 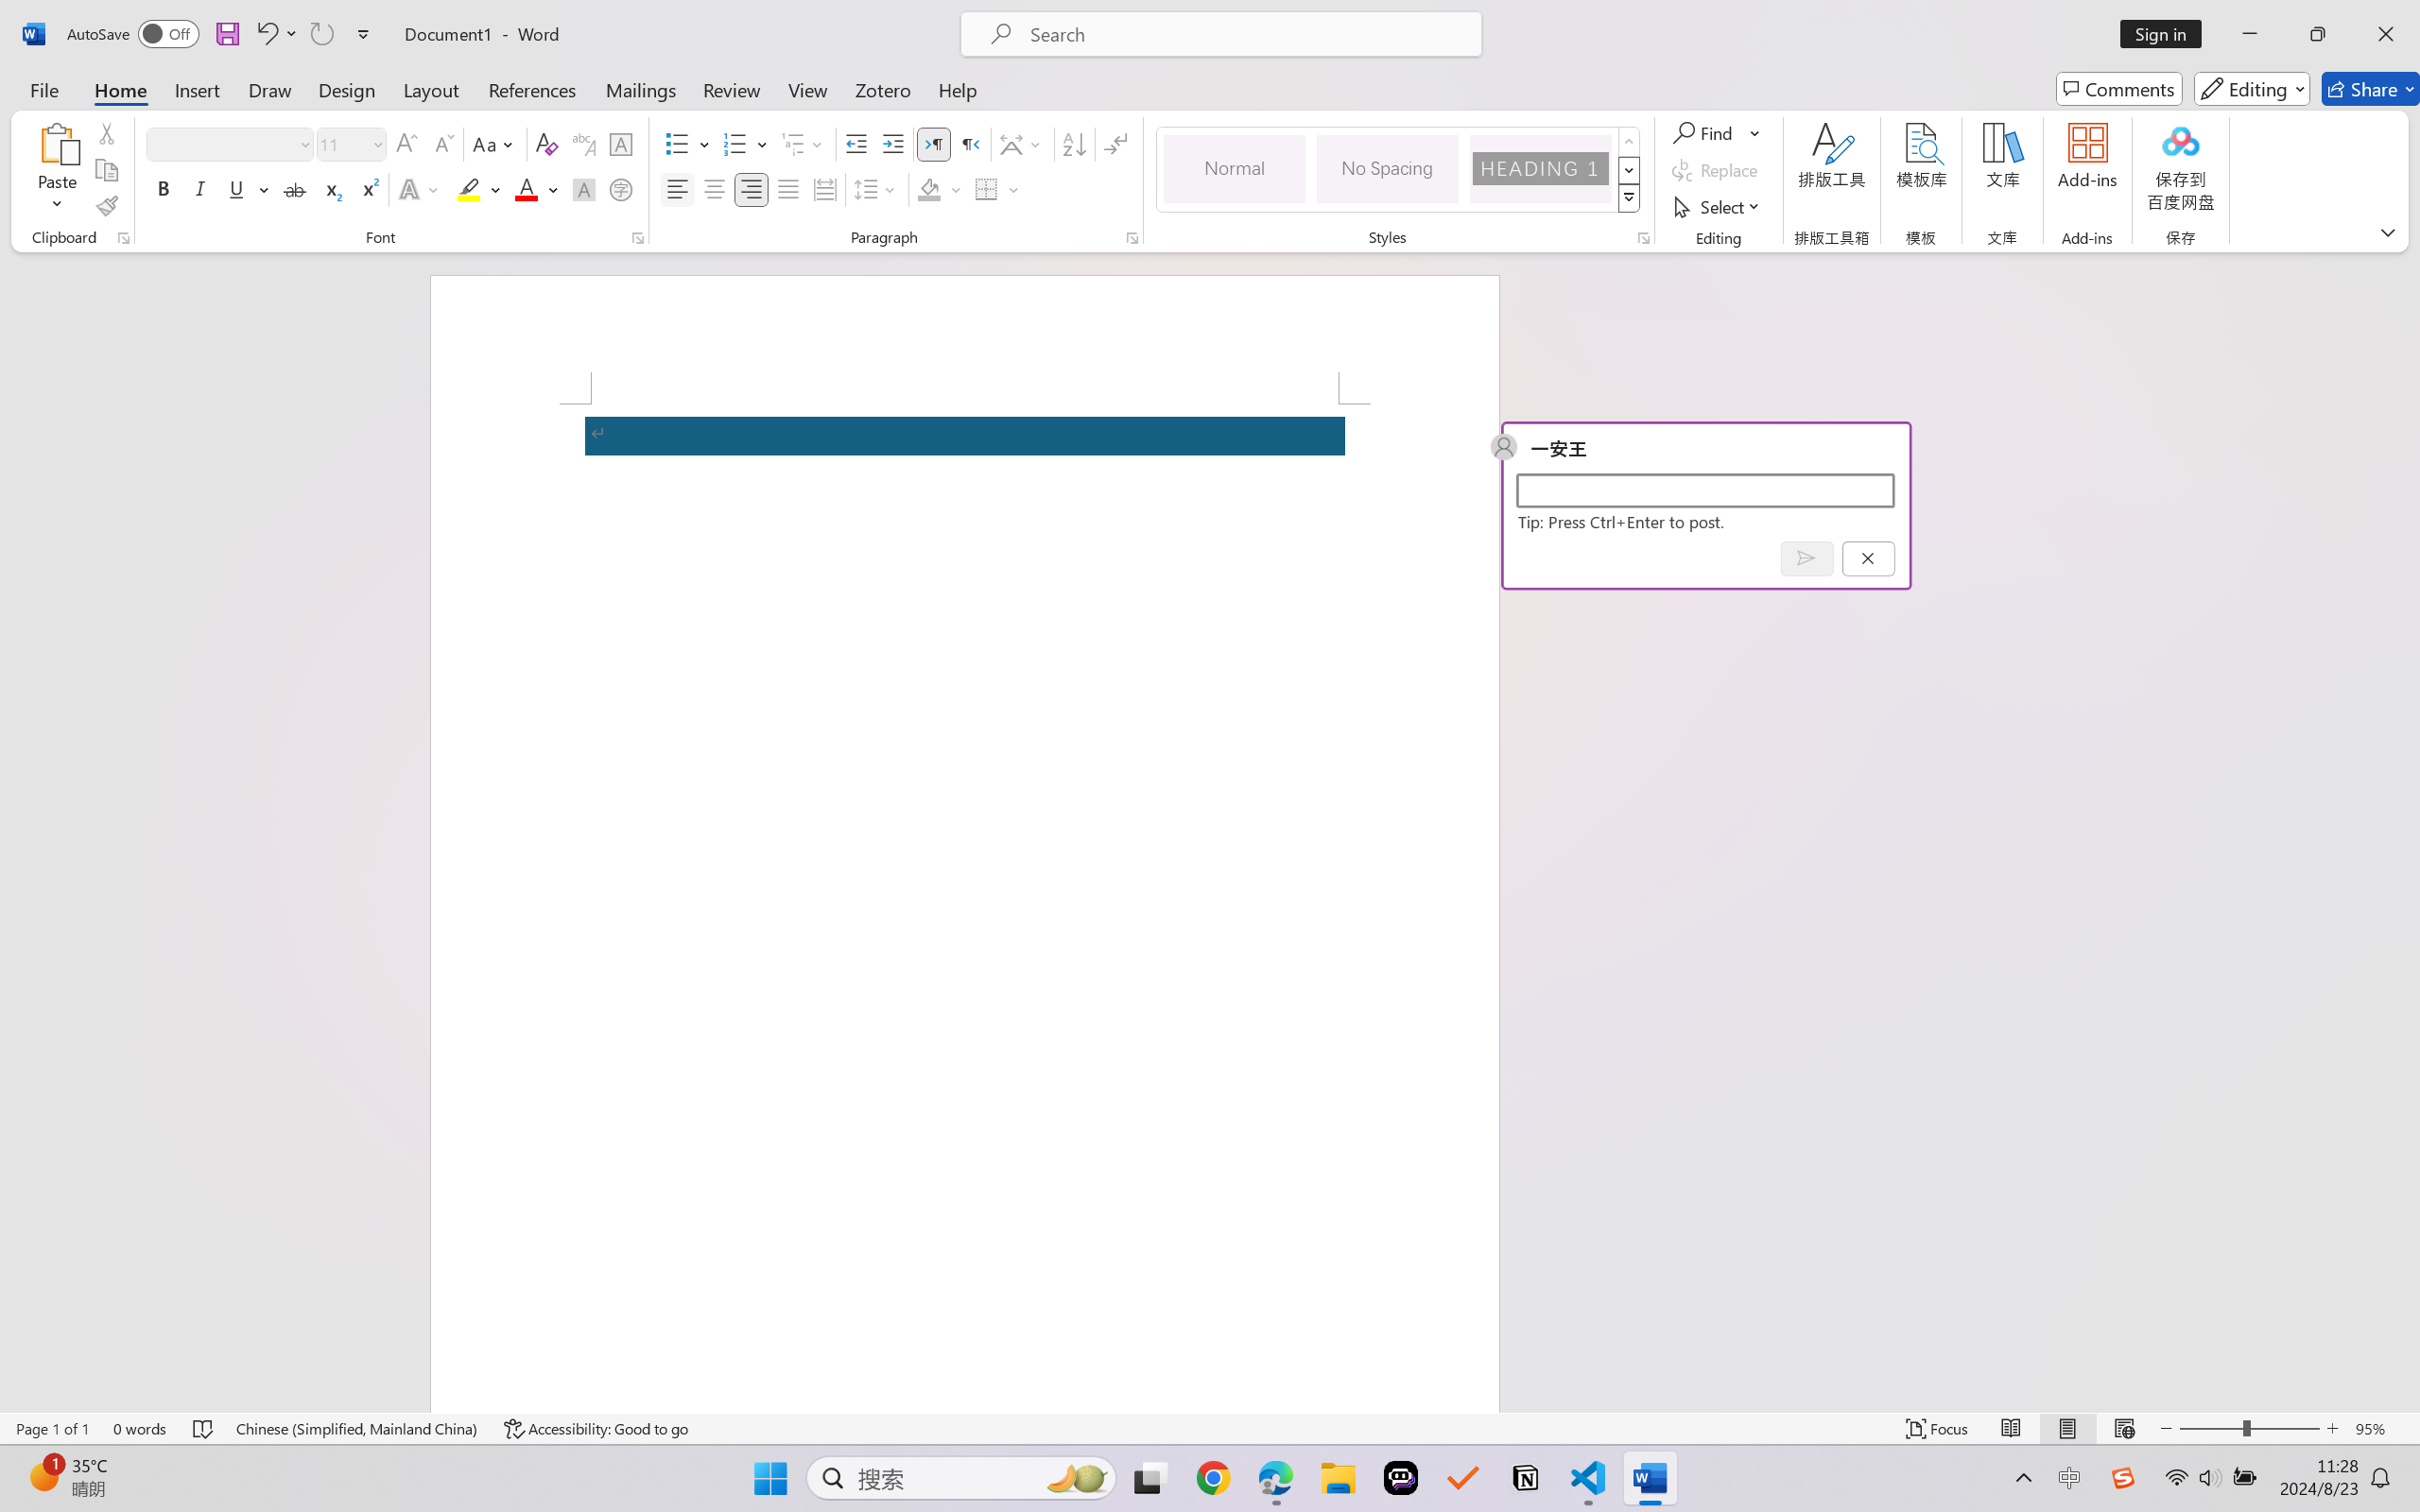 I want to click on Post comment (Ctrl + Enter), so click(x=1806, y=558).